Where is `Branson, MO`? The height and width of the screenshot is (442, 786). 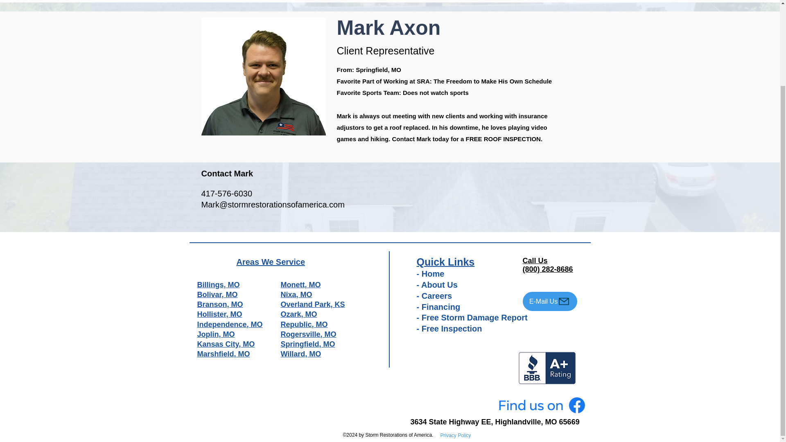
Branson, MO is located at coordinates (220, 304).